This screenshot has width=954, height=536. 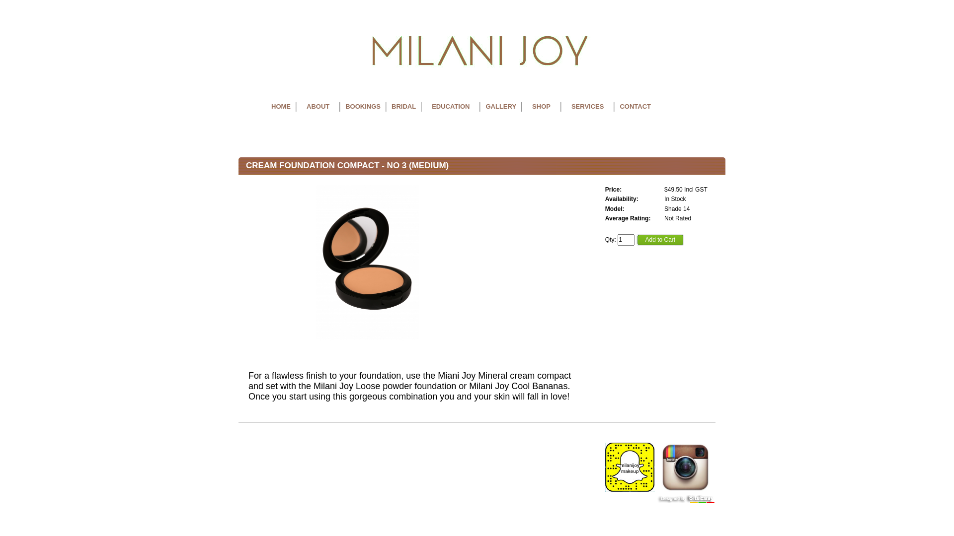 What do you see at coordinates (660, 240) in the screenshot?
I see `Add to Cart` at bounding box center [660, 240].